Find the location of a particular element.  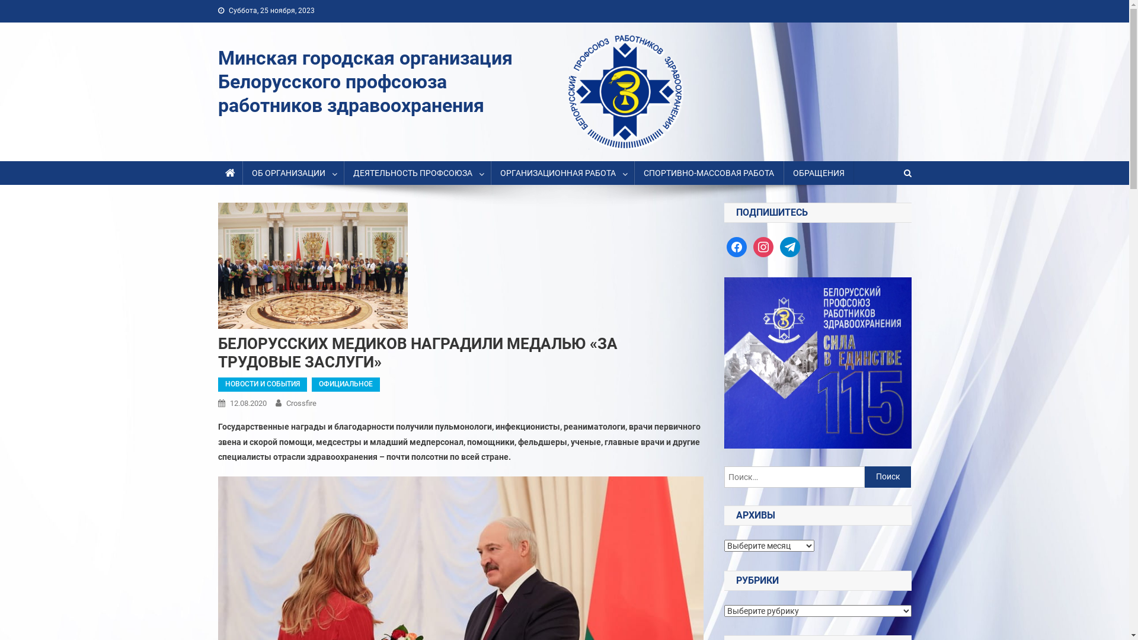

instagram is located at coordinates (763, 247).